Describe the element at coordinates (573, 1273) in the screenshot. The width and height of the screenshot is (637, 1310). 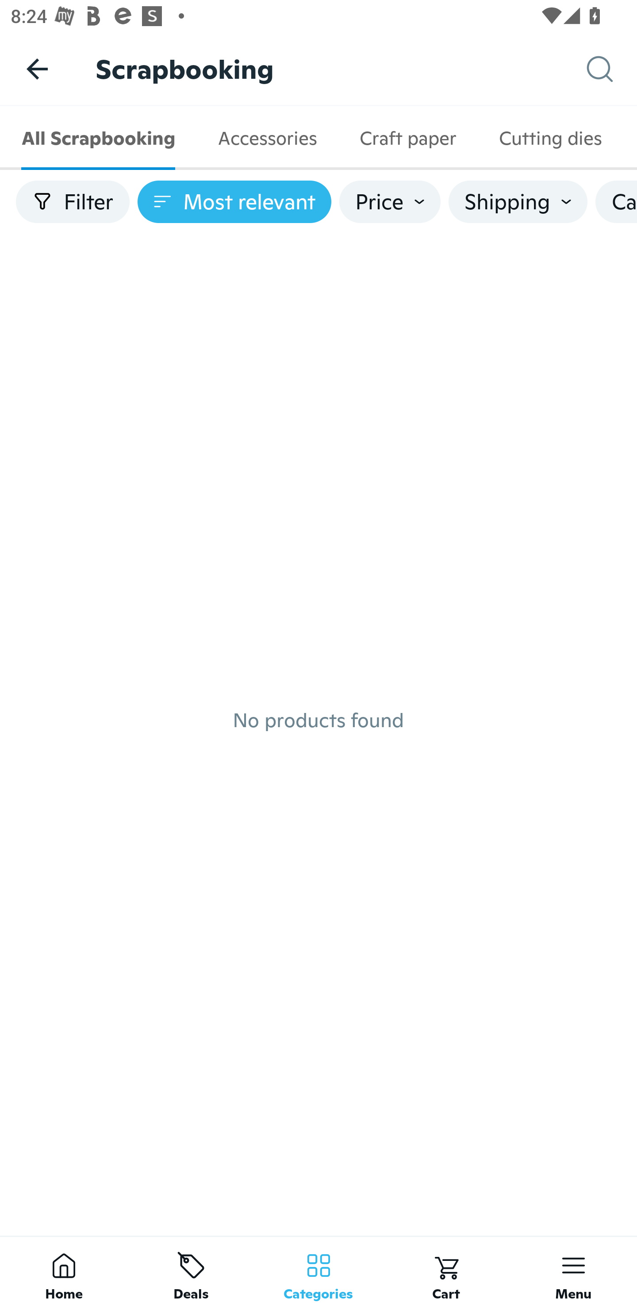
I see `Menu` at that location.